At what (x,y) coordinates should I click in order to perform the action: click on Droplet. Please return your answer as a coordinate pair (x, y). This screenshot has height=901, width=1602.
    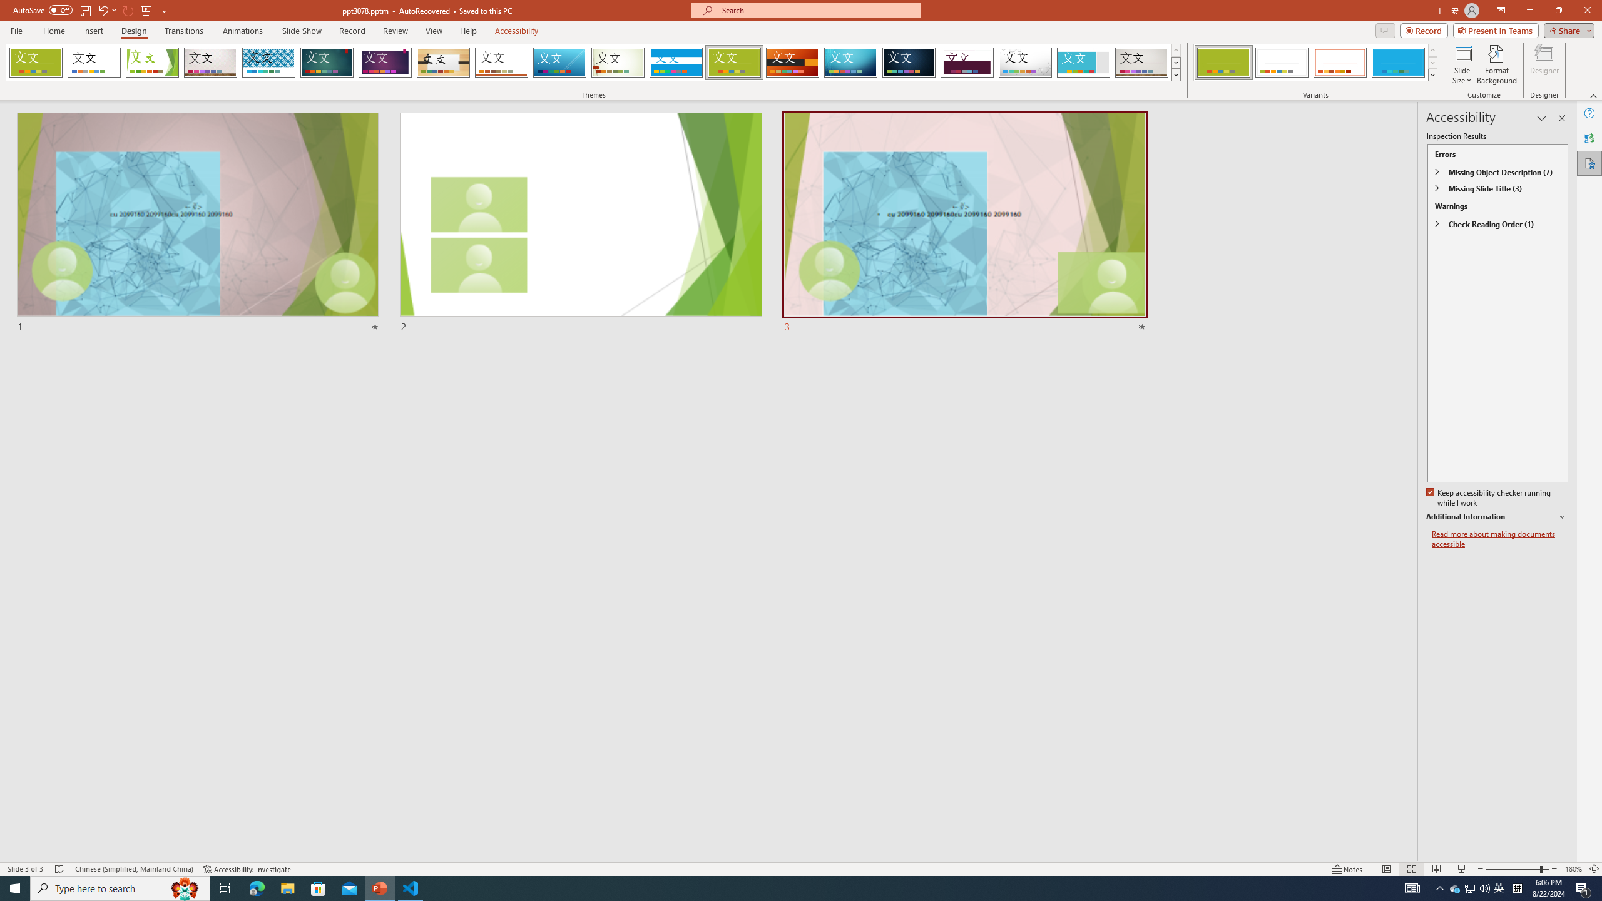
    Looking at the image, I should click on (1025, 63).